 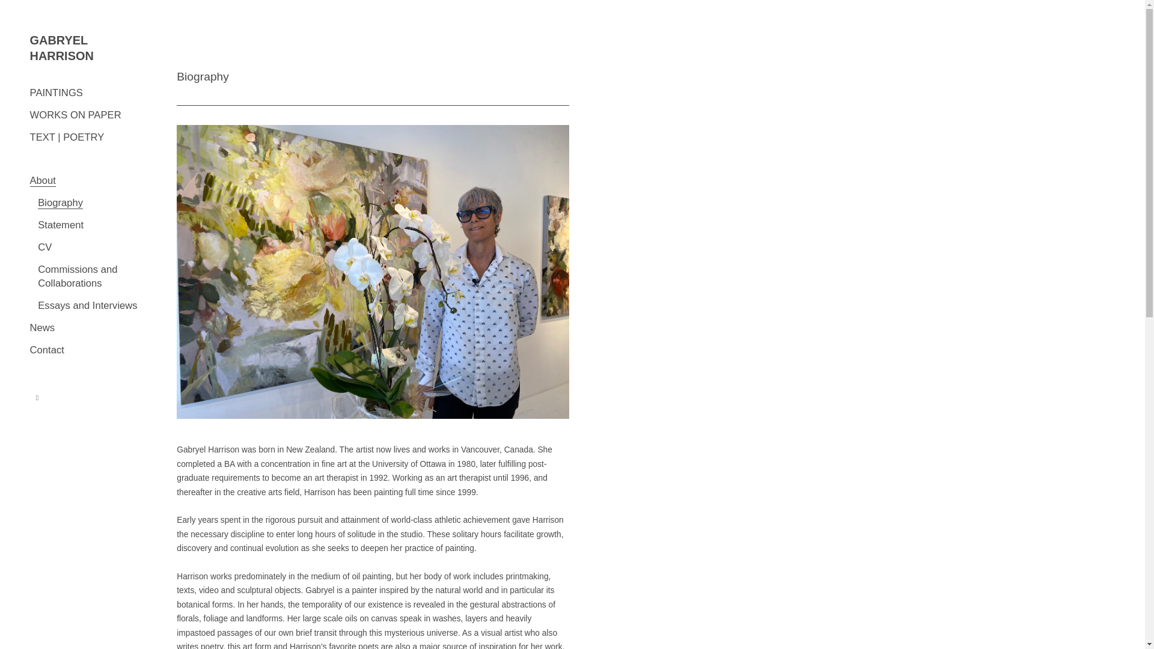 I want to click on News, so click(x=42, y=328).